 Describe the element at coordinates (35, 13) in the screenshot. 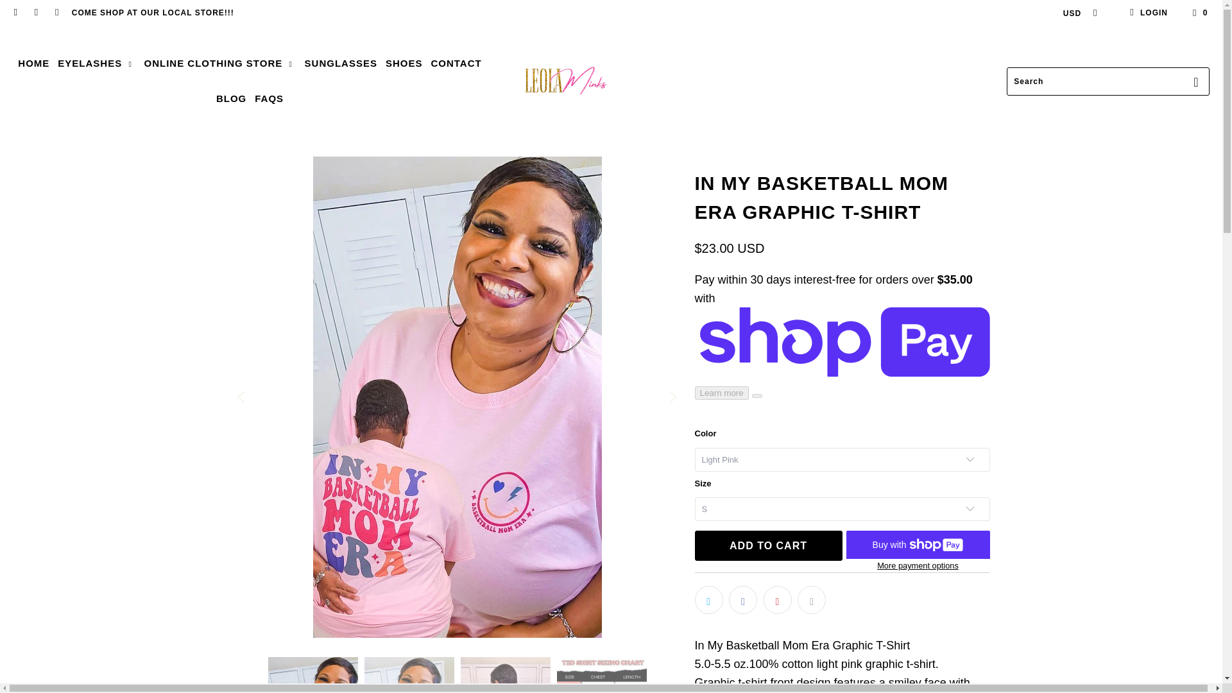

I see `Leola Minks on YouTube` at that location.